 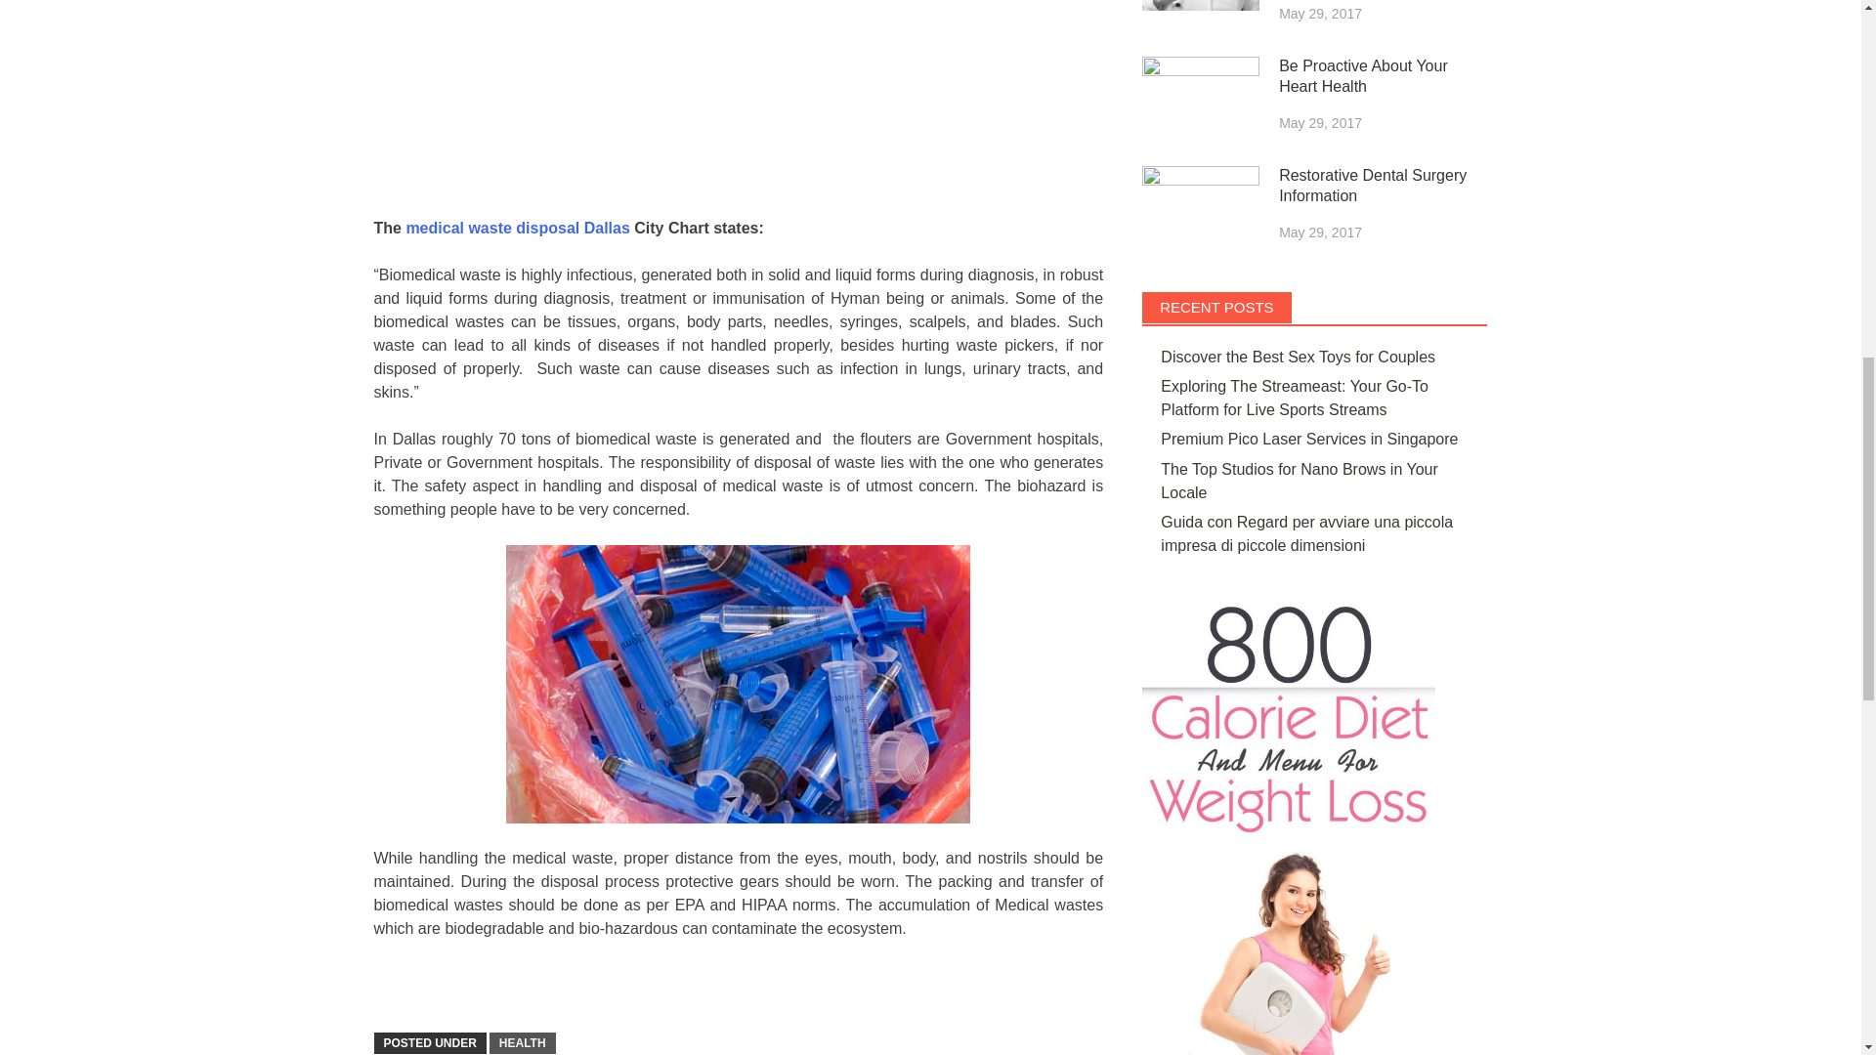 I want to click on Restorative Dental Surgery Information, so click(x=1200, y=207).